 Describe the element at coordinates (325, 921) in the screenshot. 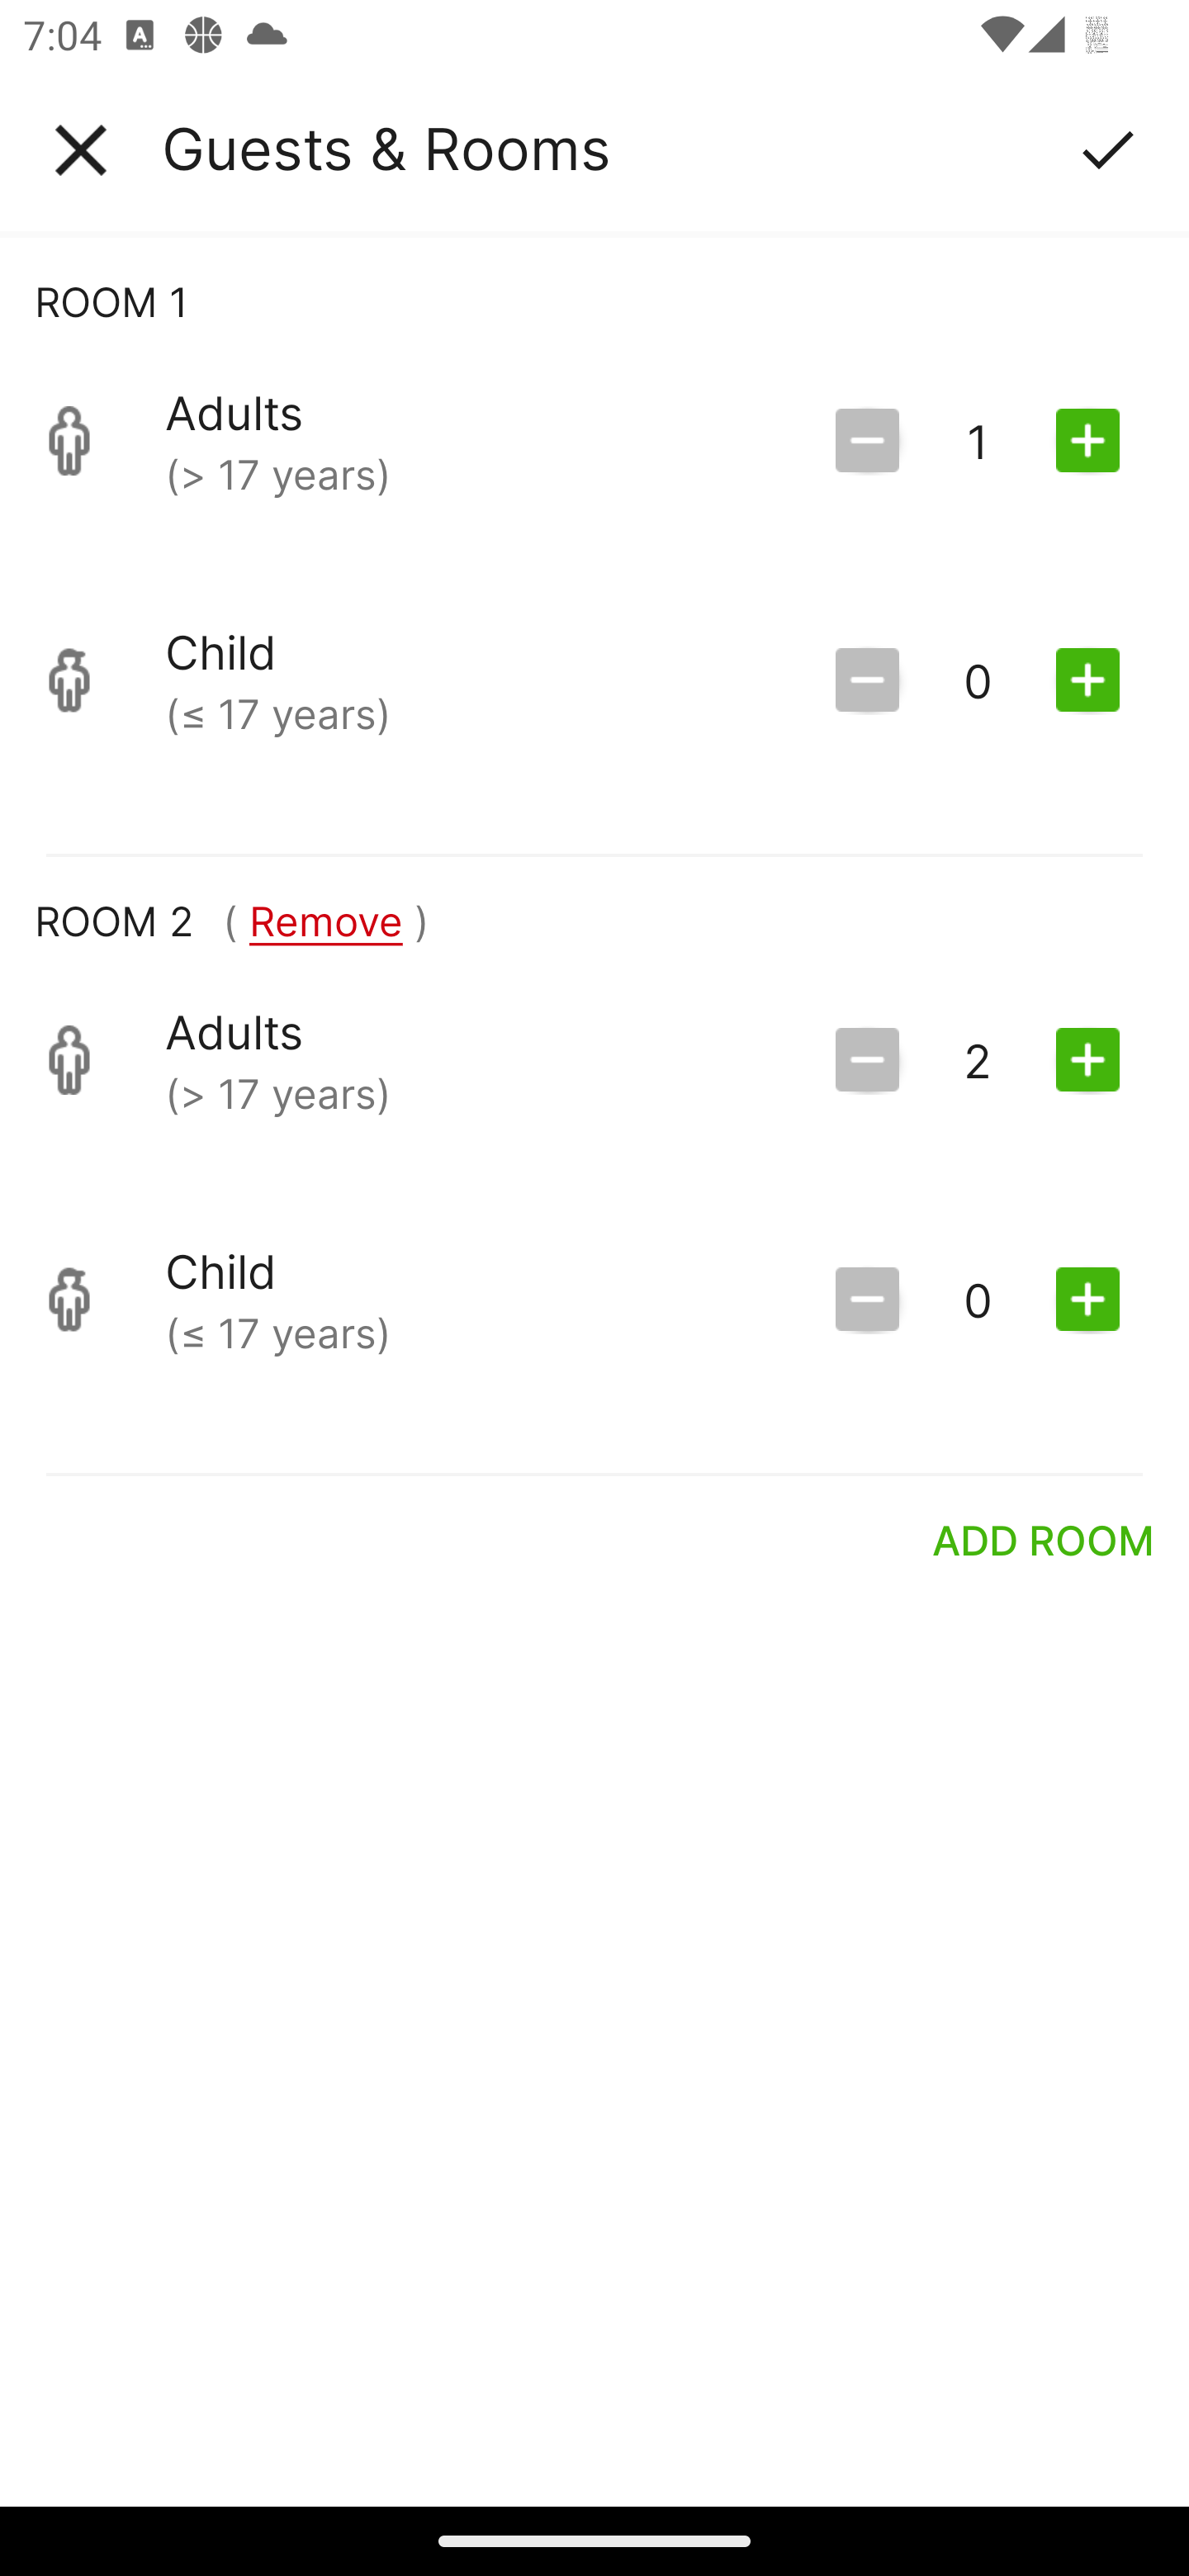

I see `( Remove )` at that location.